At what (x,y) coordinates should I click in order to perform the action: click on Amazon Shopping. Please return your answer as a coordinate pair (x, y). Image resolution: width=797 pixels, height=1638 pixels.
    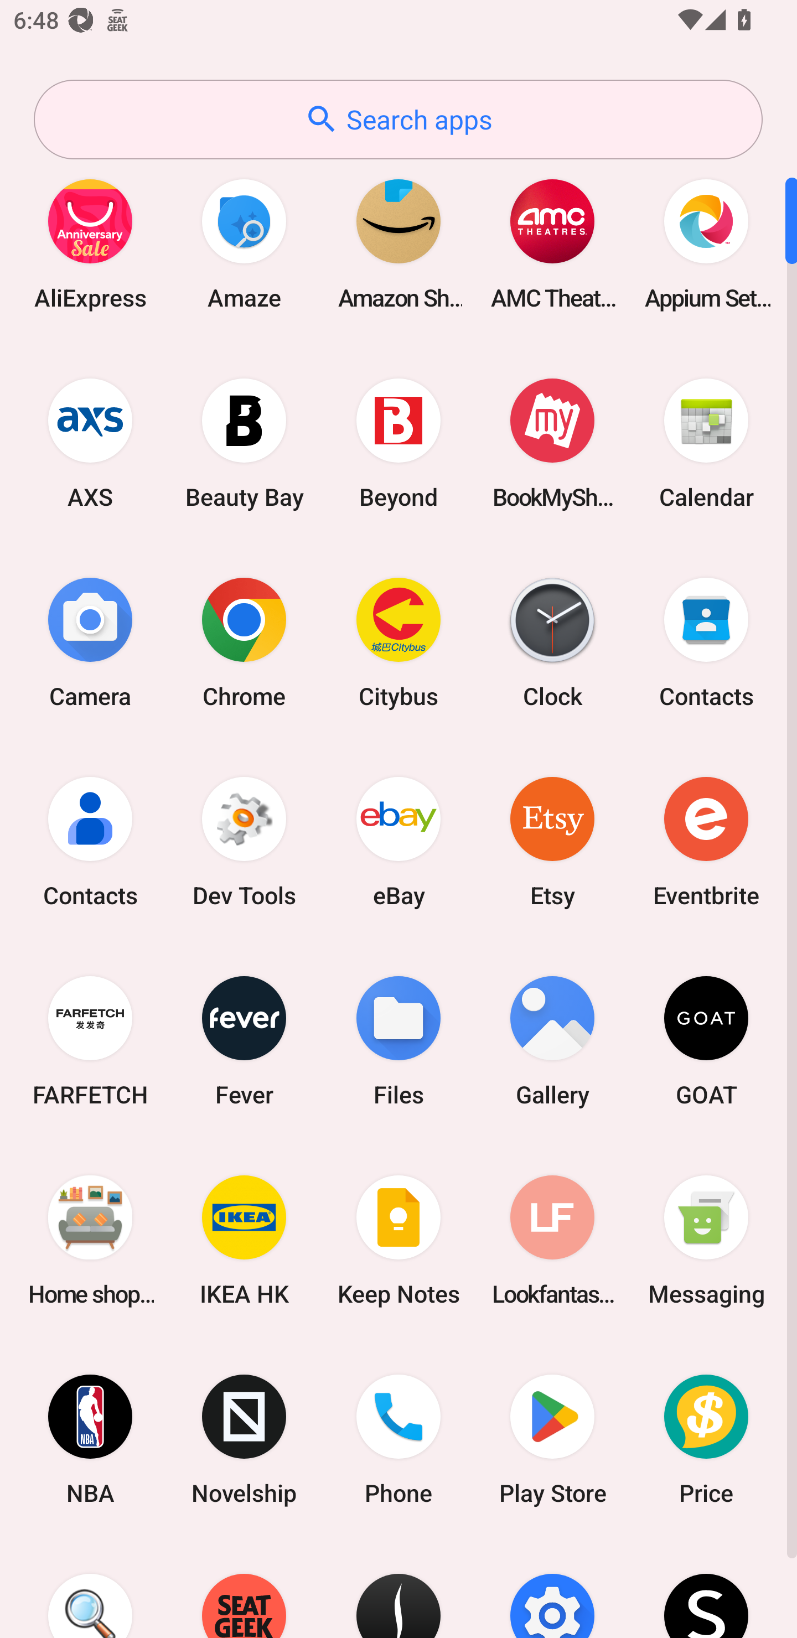
    Looking at the image, I should click on (398, 243).